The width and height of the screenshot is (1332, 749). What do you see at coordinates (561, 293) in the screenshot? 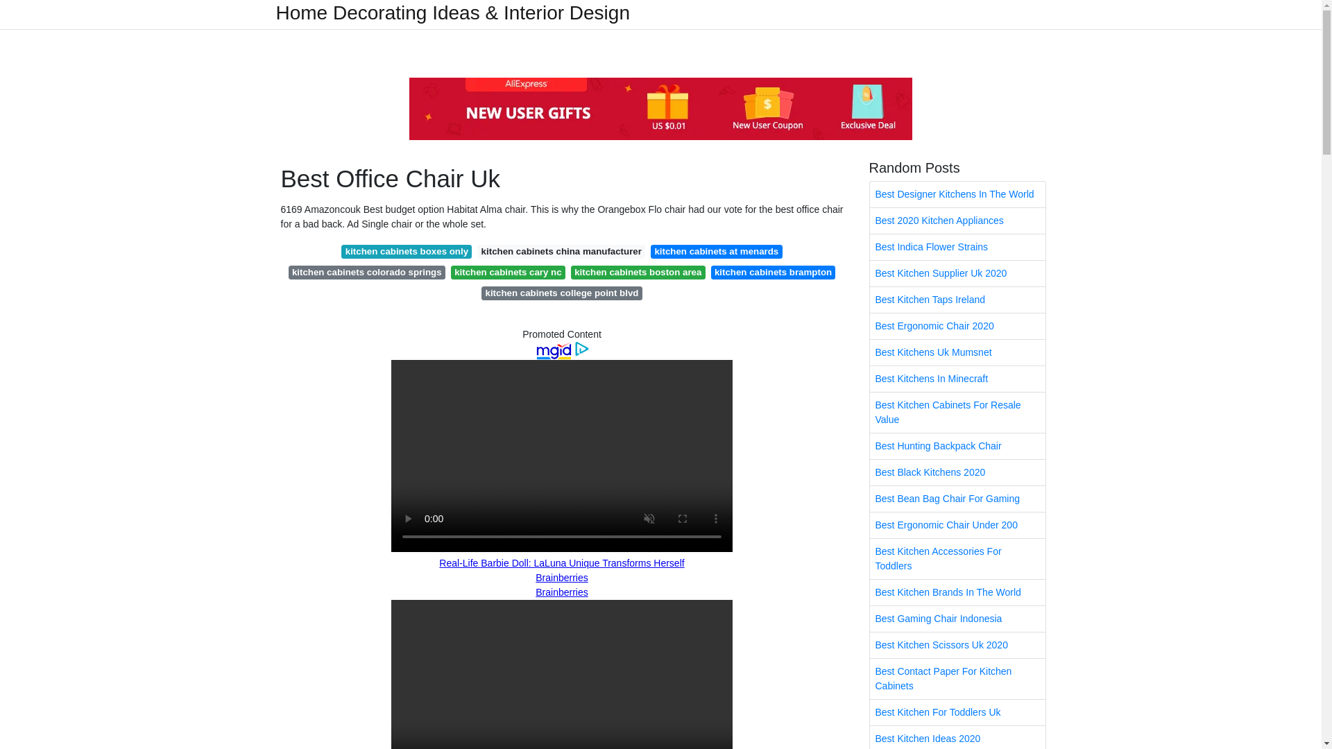
I see `kitchen cabinets college point blvd` at bounding box center [561, 293].